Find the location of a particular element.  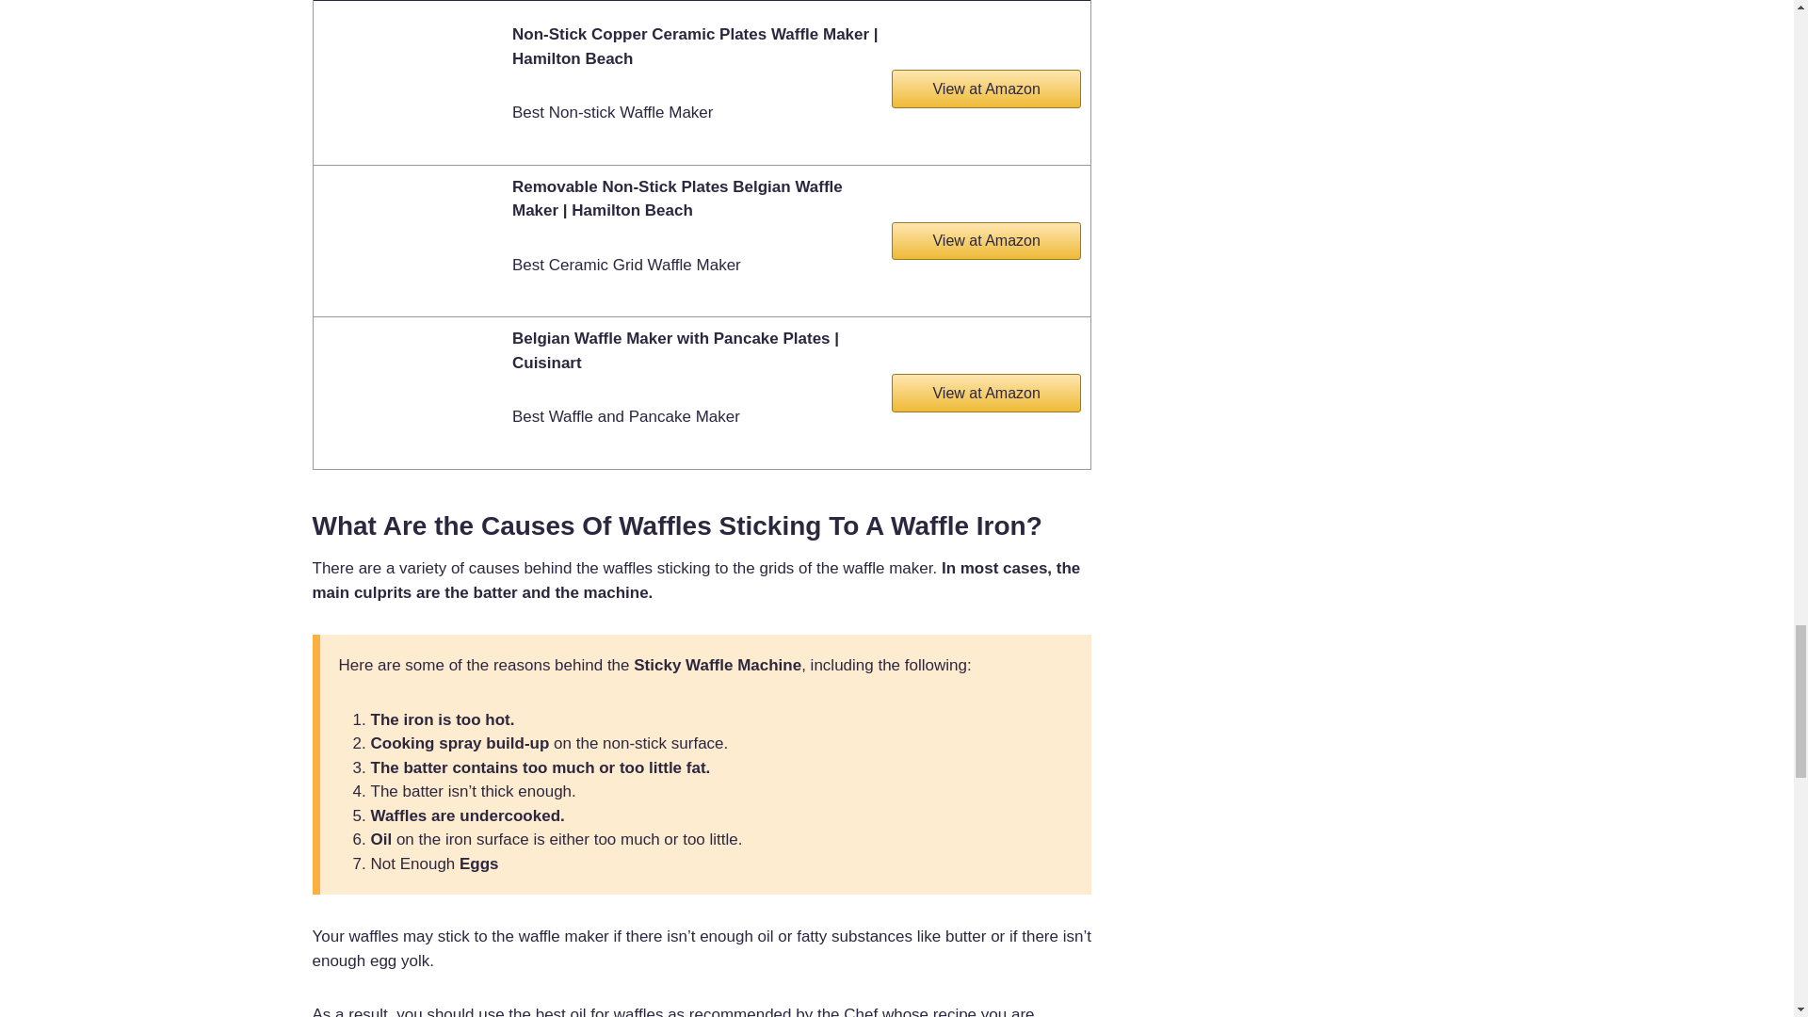

View at Amazon is located at coordinates (986, 241).